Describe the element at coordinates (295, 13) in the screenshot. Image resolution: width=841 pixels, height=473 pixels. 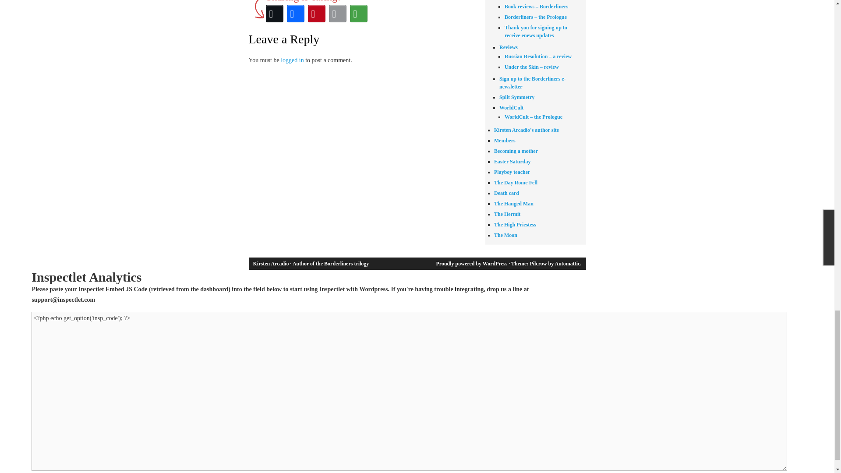
I see `Facebook` at that location.